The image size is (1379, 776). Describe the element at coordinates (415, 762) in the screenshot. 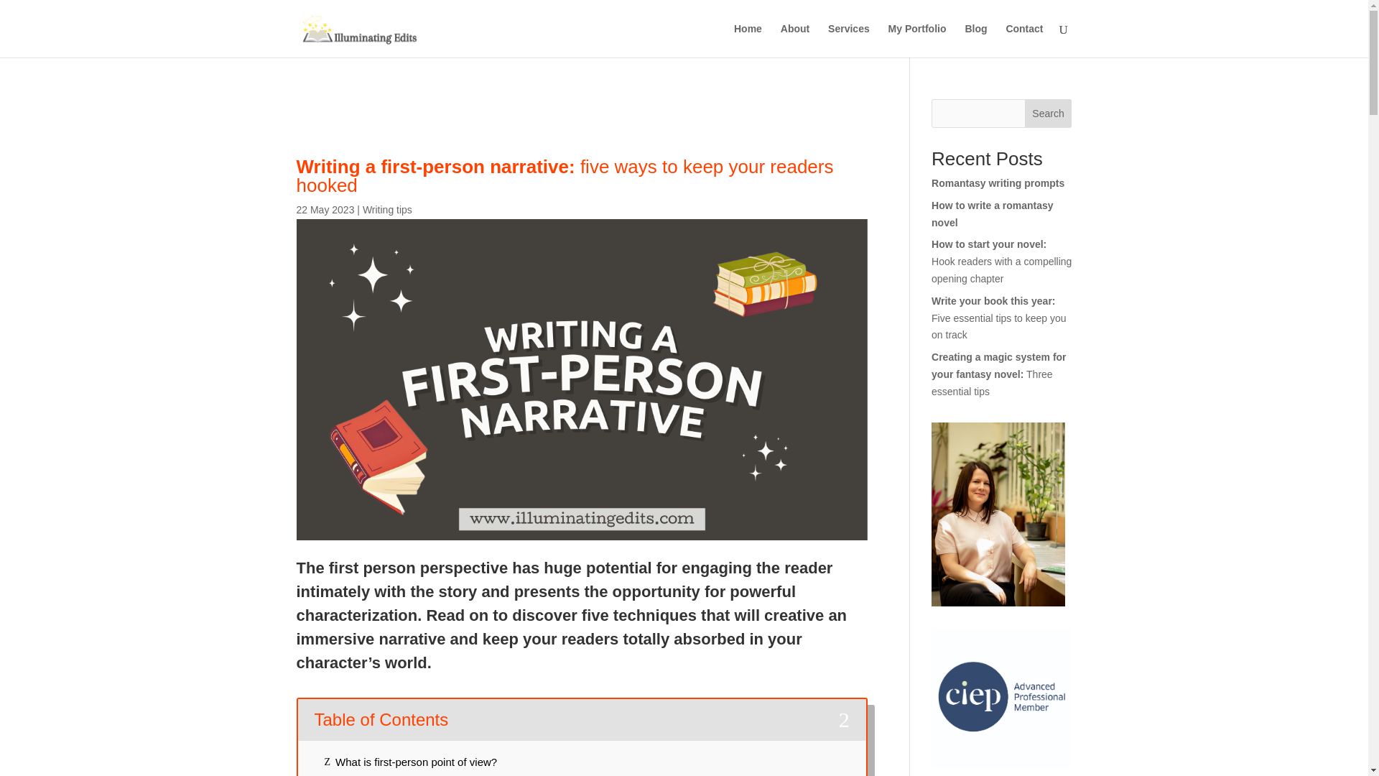

I see `What is first-person point of view?` at that location.